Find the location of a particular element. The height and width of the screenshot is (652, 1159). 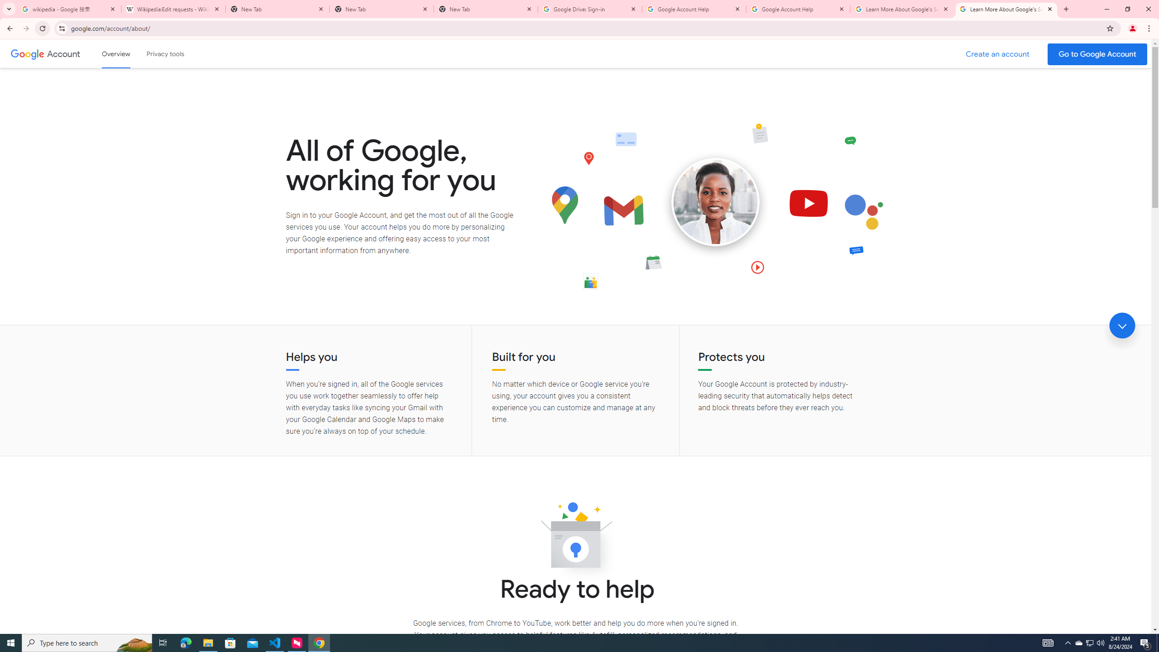

New Tab is located at coordinates (382, 9).